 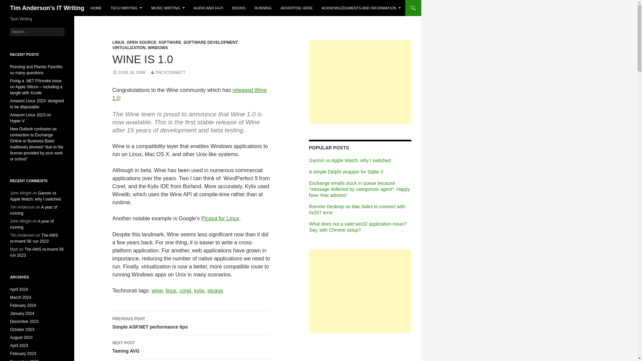 I want to click on VIRTUALIZATION, so click(x=129, y=48).